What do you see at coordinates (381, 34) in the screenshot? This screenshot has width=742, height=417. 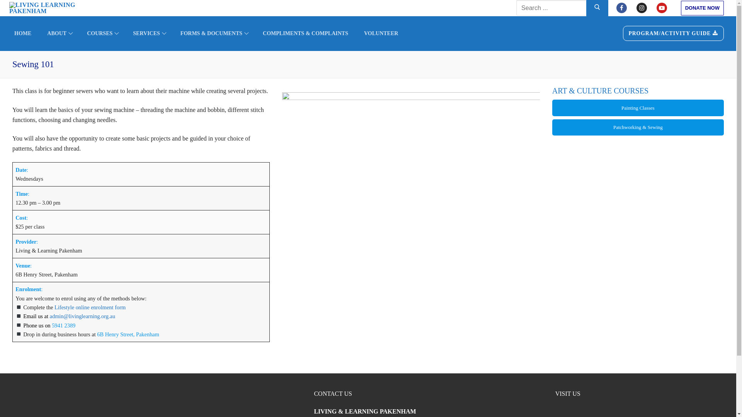 I see `VOLUNTEER` at bounding box center [381, 34].